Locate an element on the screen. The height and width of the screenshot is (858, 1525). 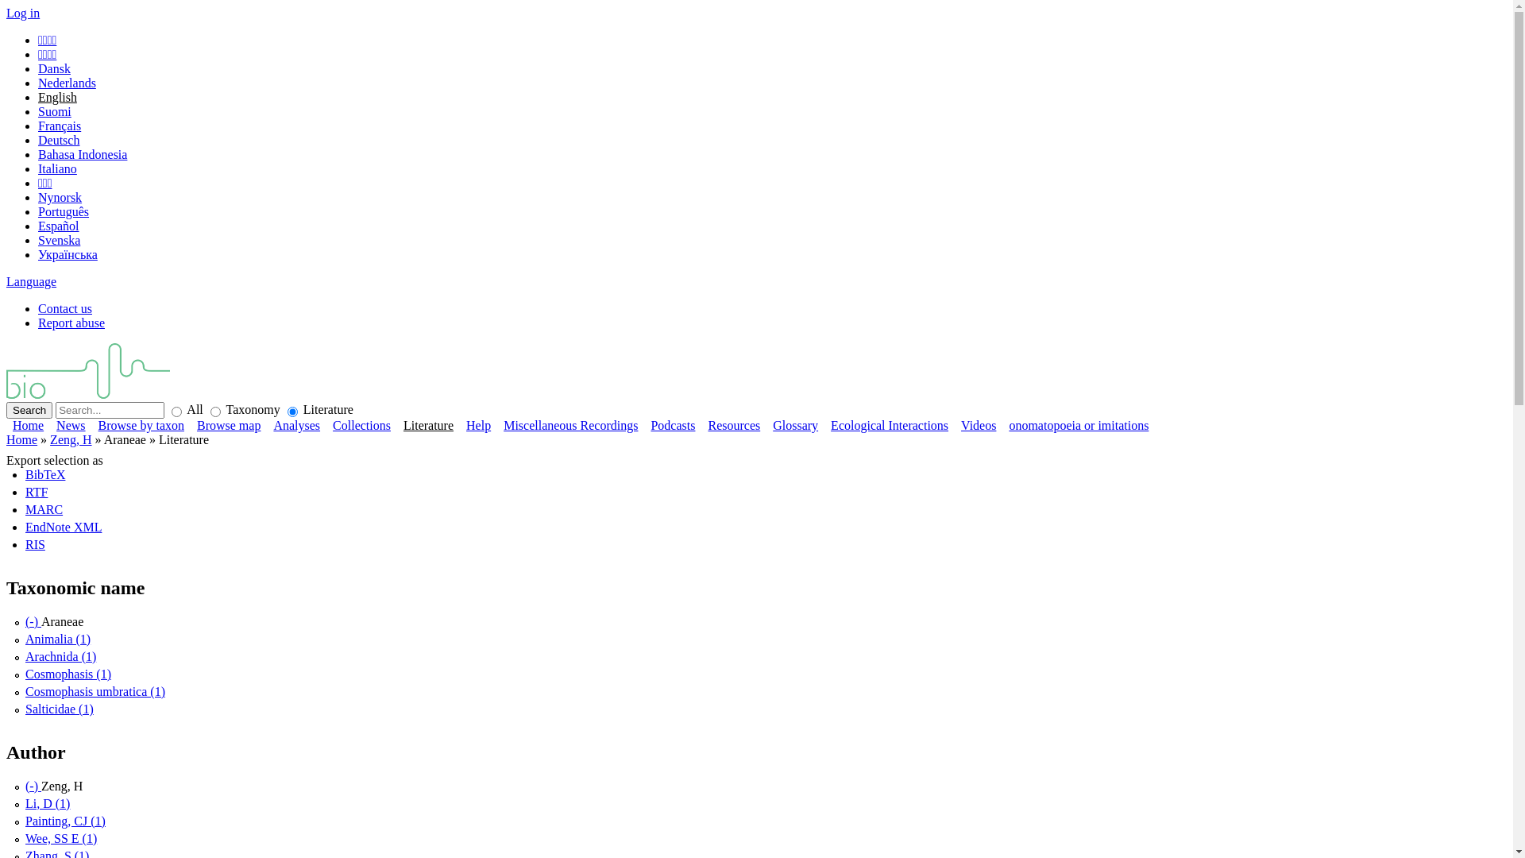
Salticidae (1)
Apply Salticidae filter is located at coordinates (60, 709).